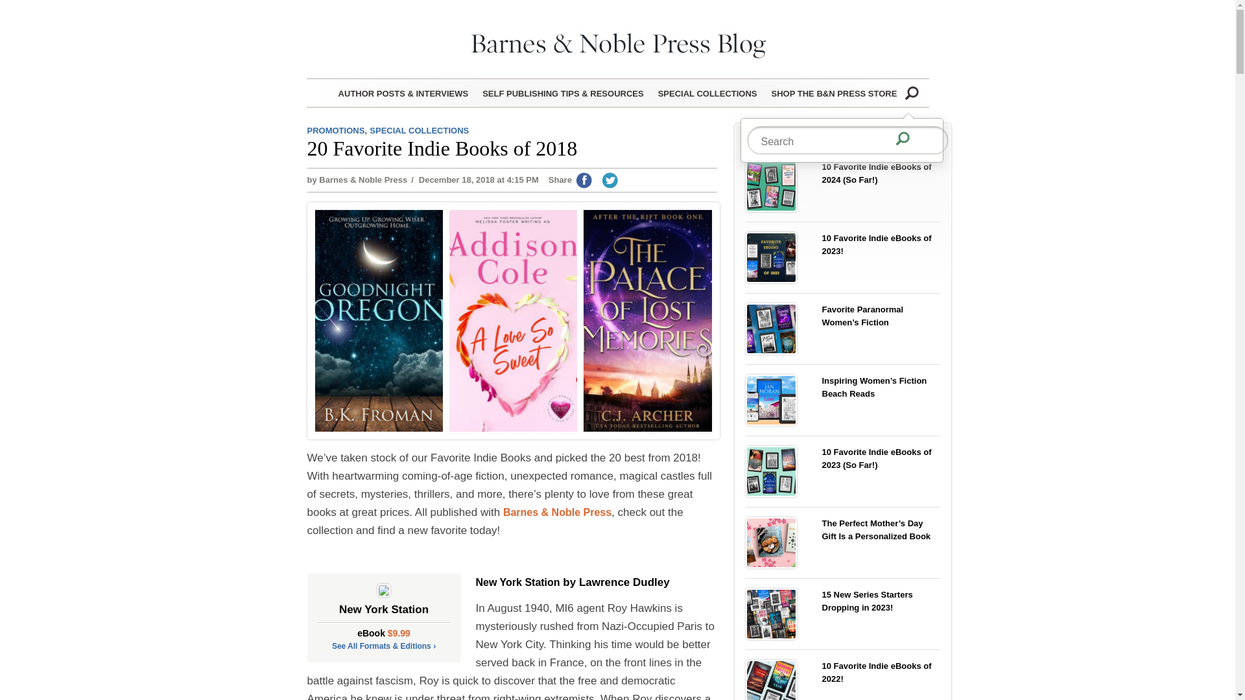 Image resolution: width=1245 pixels, height=700 pixels. What do you see at coordinates (384, 612) in the screenshot?
I see `New York Station` at bounding box center [384, 612].